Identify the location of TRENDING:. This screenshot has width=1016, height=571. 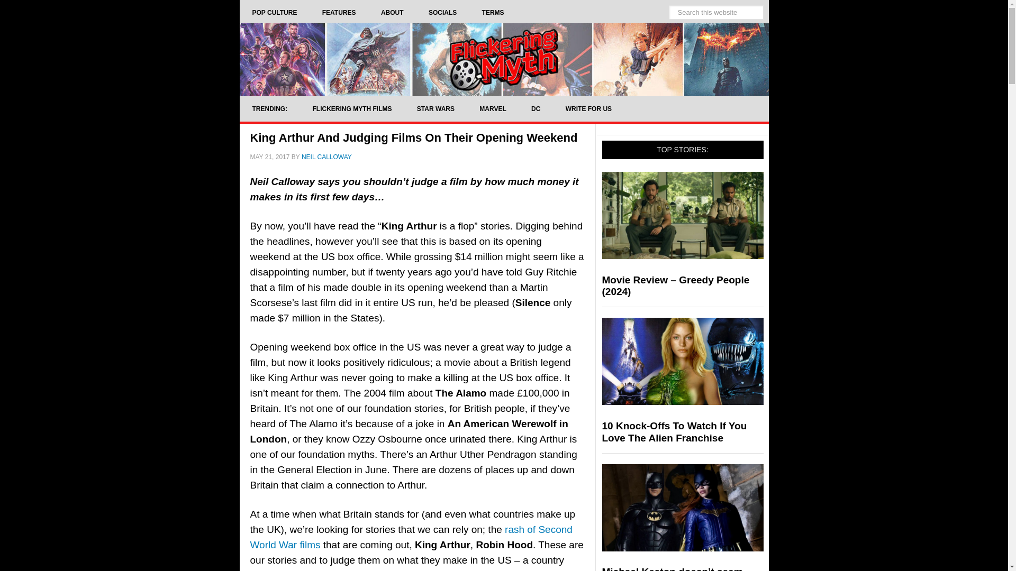
(269, 109).